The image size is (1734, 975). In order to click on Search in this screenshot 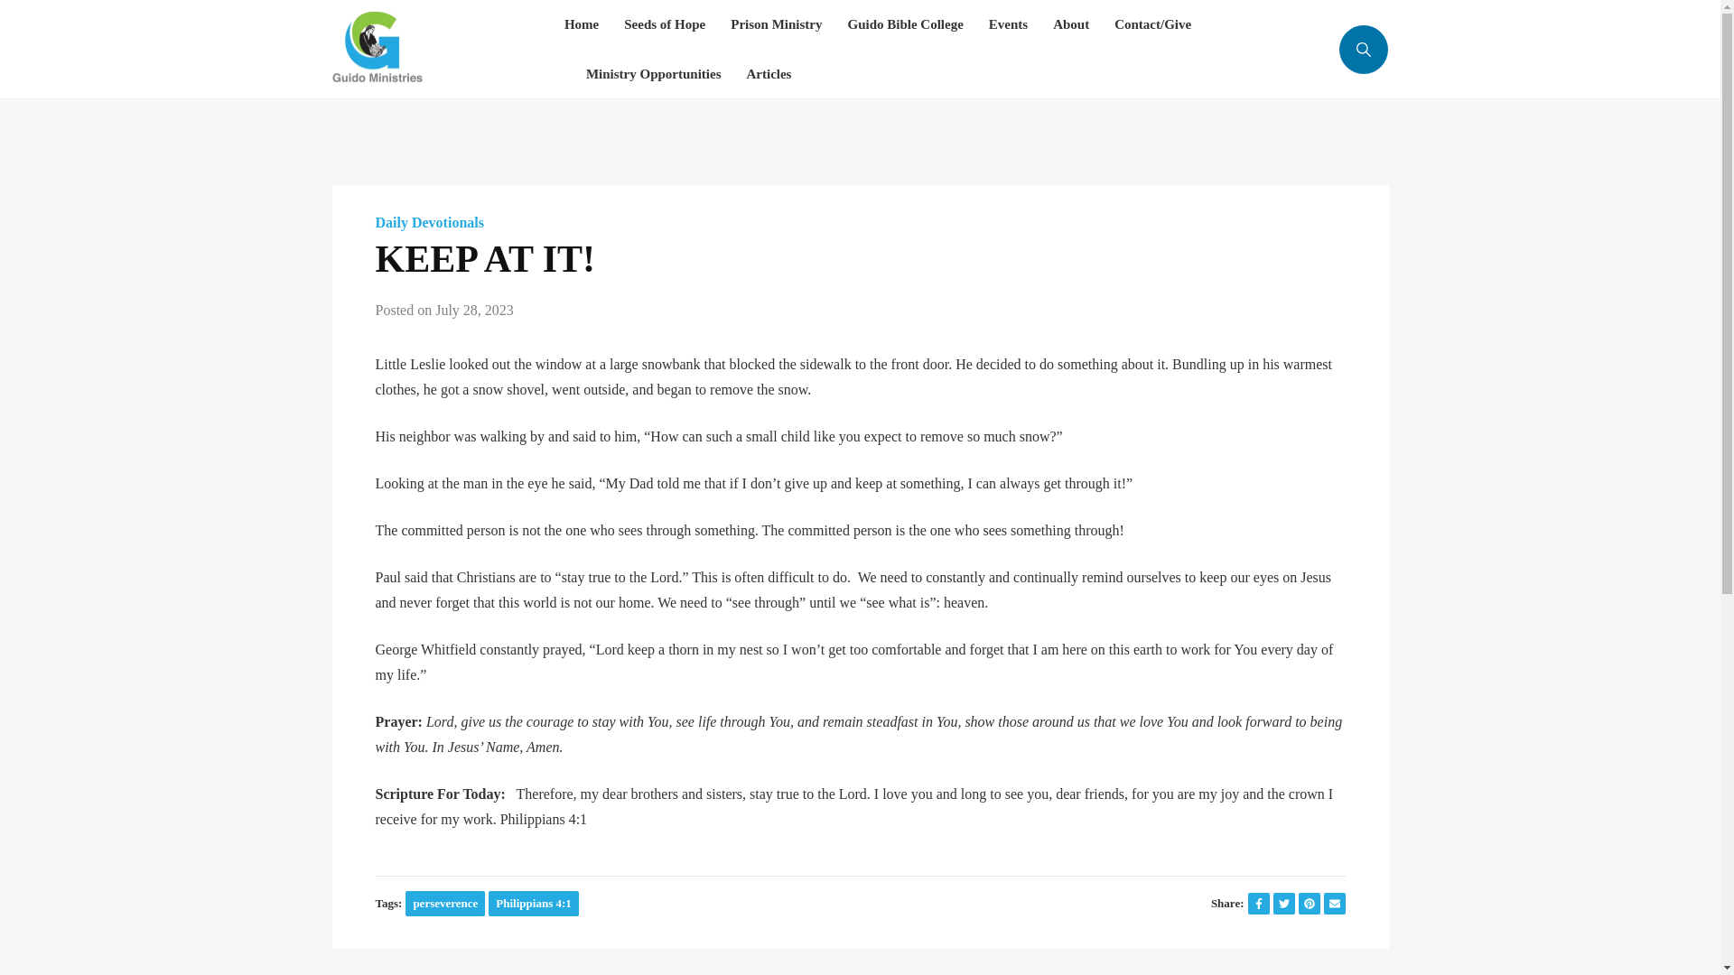, I will do `click(1324, 143)`.